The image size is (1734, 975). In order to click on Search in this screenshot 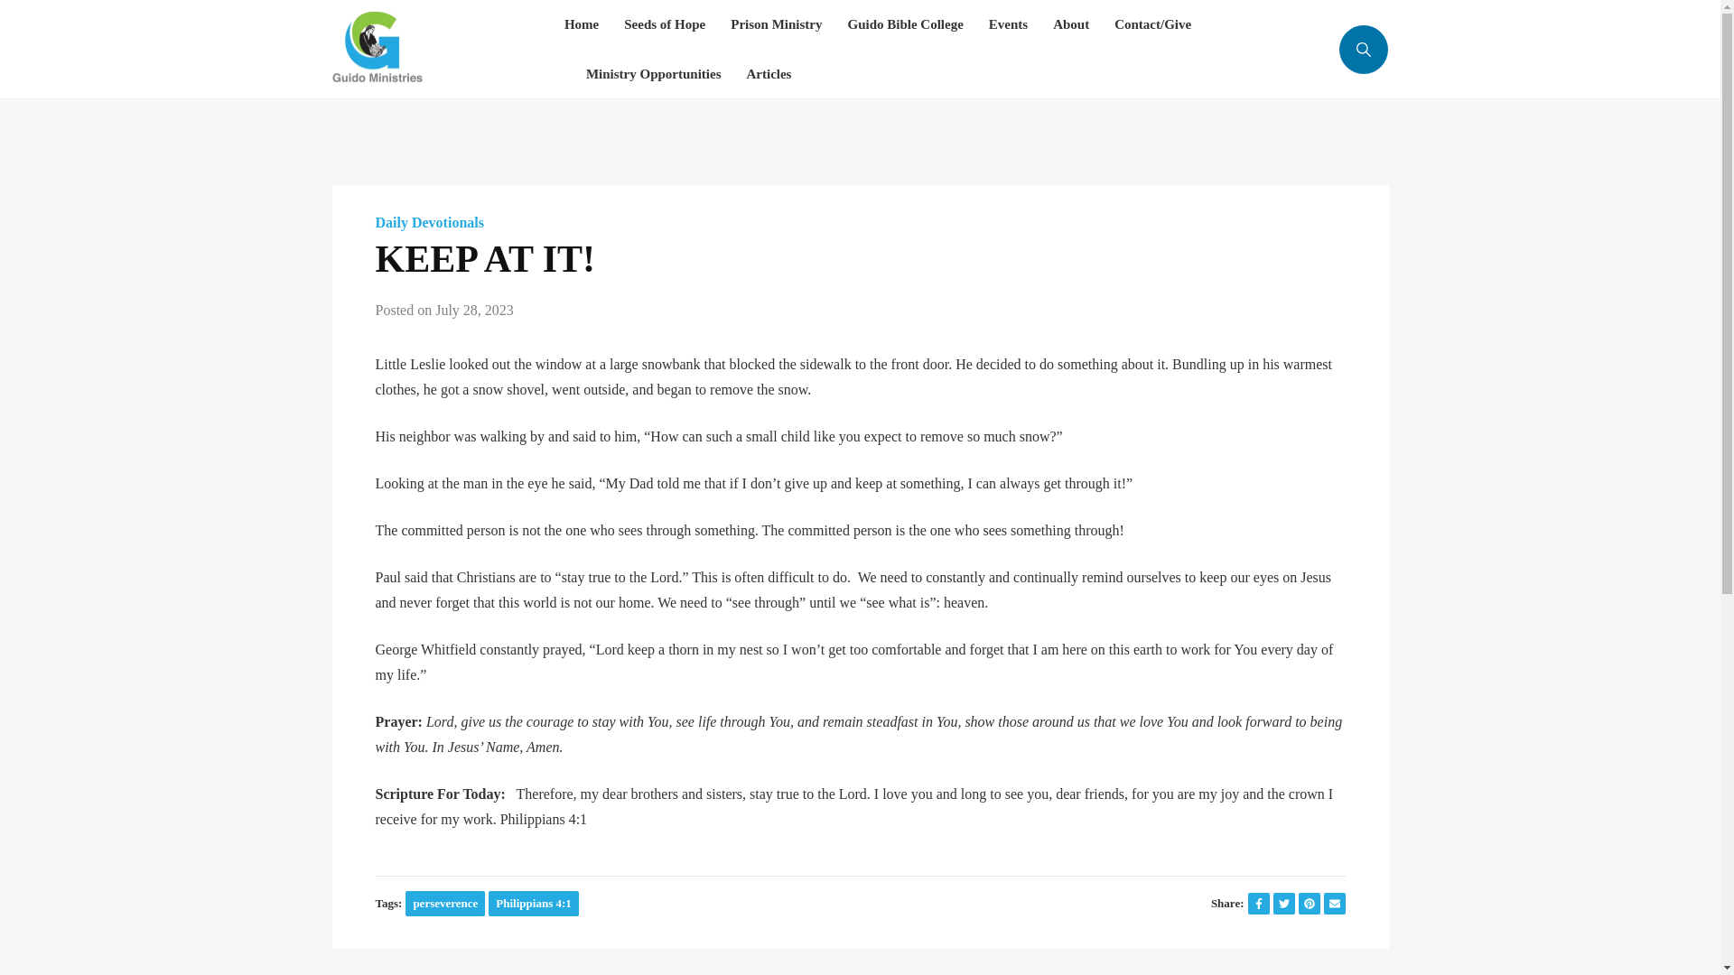, I will do `click(1324, 143)`.